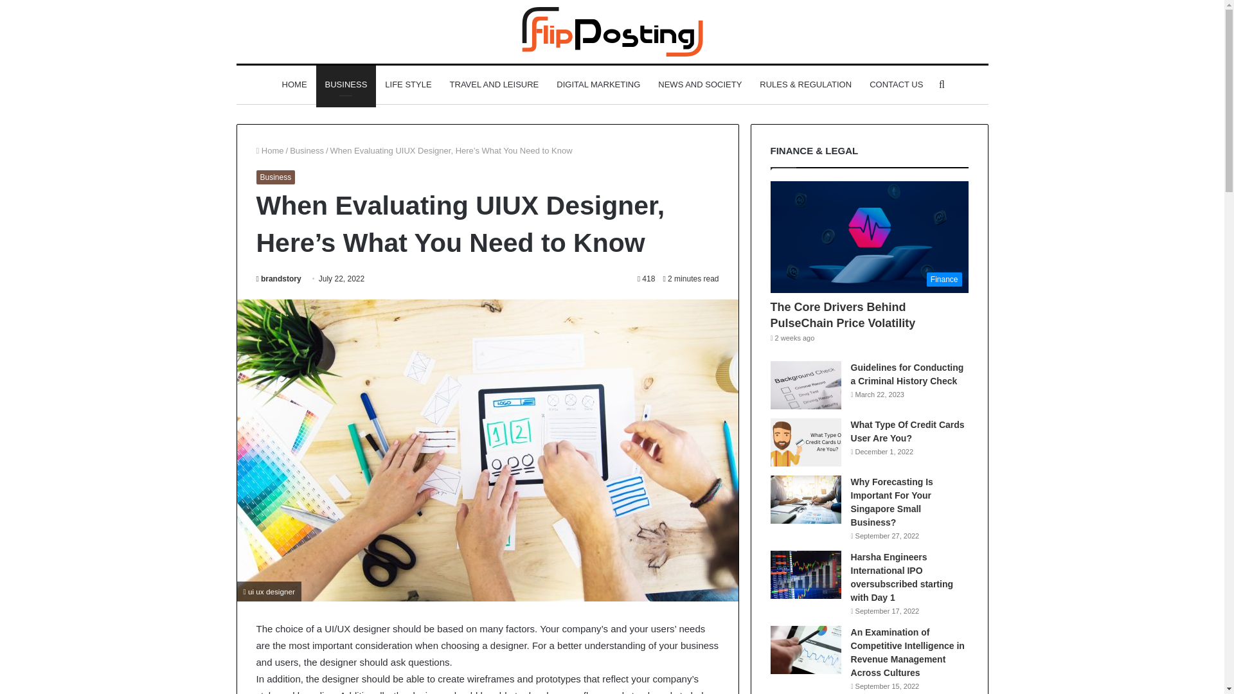 The width and height of the screenshot is (1234, 694). I want to click on Business, so click(307, 150).